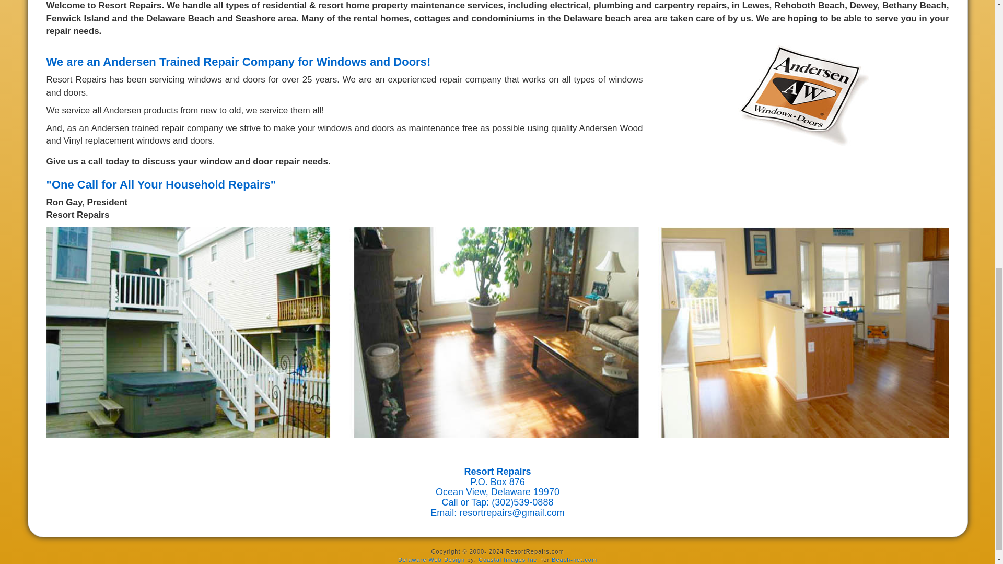 The image size is (1003, 564). Describe the element at coordinates (507, 559) in the screenshot. I see `Coastal Images Inc` at that location.